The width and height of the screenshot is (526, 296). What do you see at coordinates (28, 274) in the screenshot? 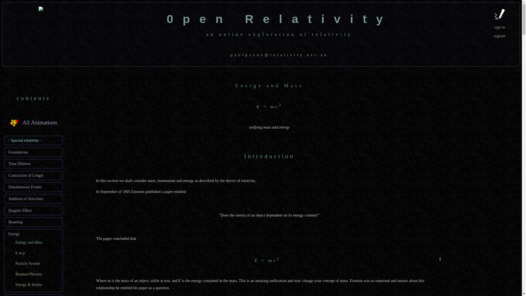
I see `Beamed Photons` at bounding box center [28, 274].